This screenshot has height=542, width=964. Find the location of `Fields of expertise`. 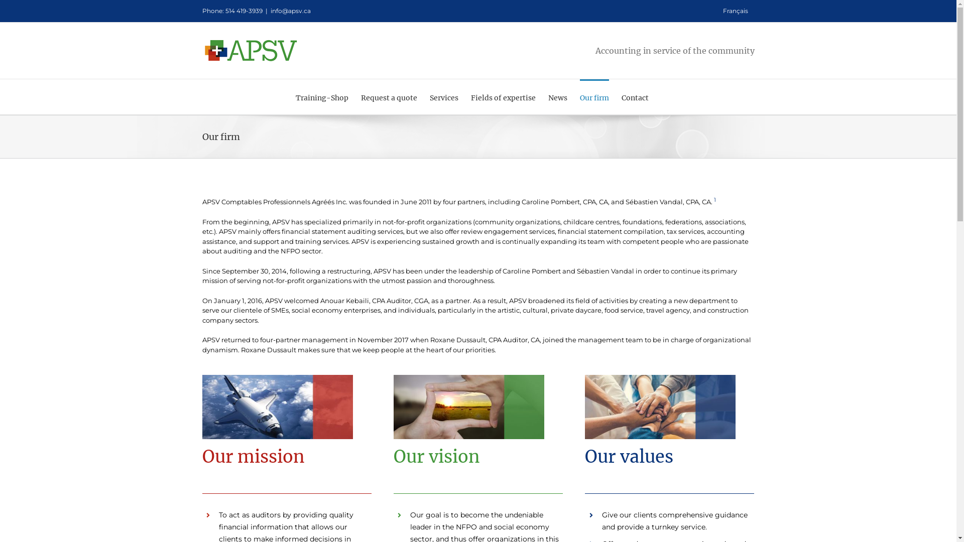

Fields of expertise is located at coordinates (503, 97).